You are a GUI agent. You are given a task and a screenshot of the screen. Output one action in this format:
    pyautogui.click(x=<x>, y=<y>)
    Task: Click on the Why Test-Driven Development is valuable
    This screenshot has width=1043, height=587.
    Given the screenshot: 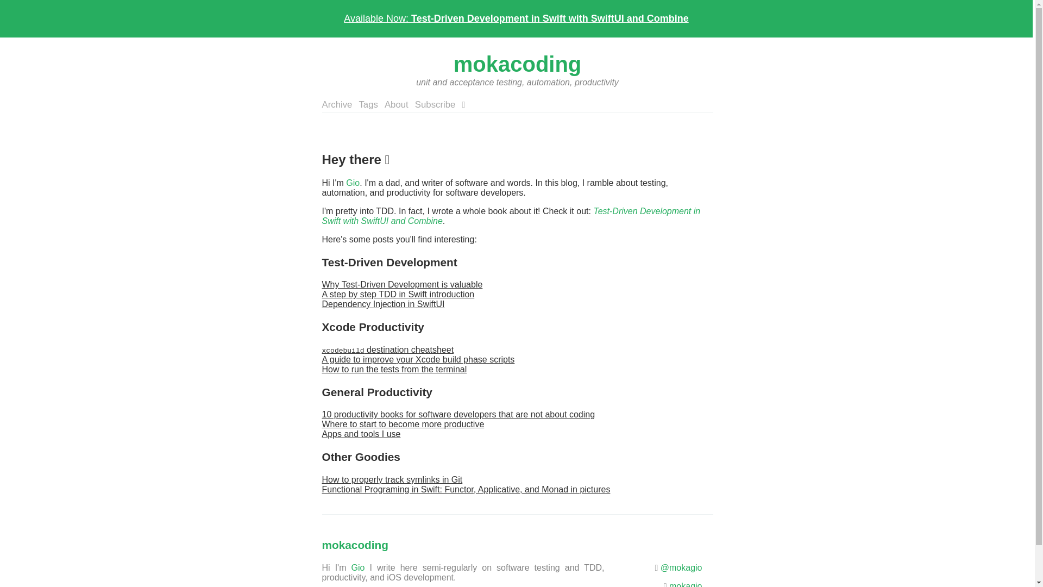 What is the action you would take?
    pyautogui.click(x=401, y=285)
    